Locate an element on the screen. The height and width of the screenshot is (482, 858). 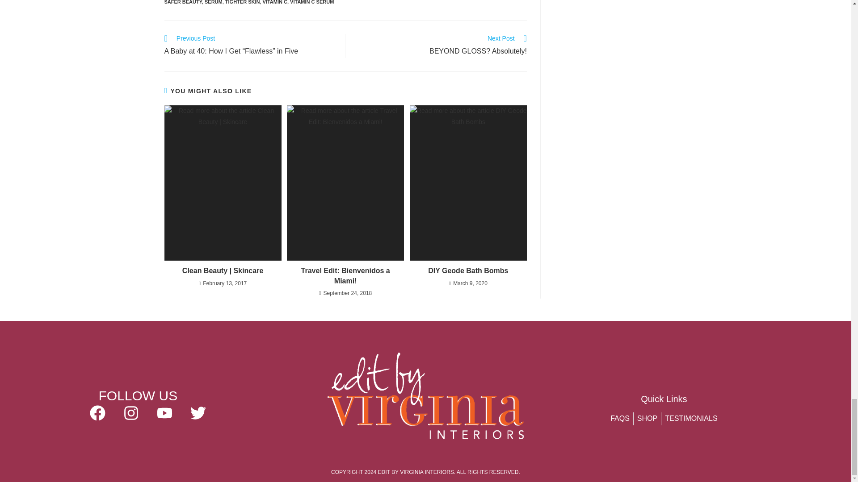
SERUM is located at coordinates (440, 46).